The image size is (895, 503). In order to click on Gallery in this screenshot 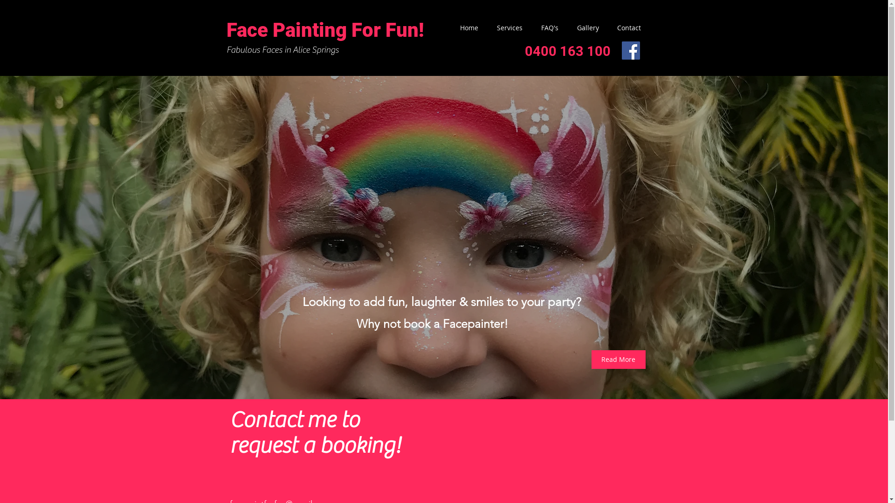, I will do `click(584, 28)`.